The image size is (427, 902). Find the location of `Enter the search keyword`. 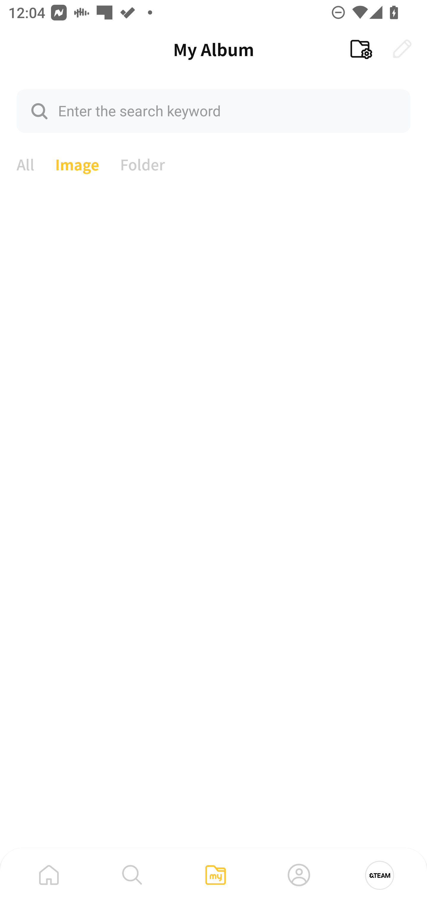

Enter the search keyword is located at coordinates (213, 111).